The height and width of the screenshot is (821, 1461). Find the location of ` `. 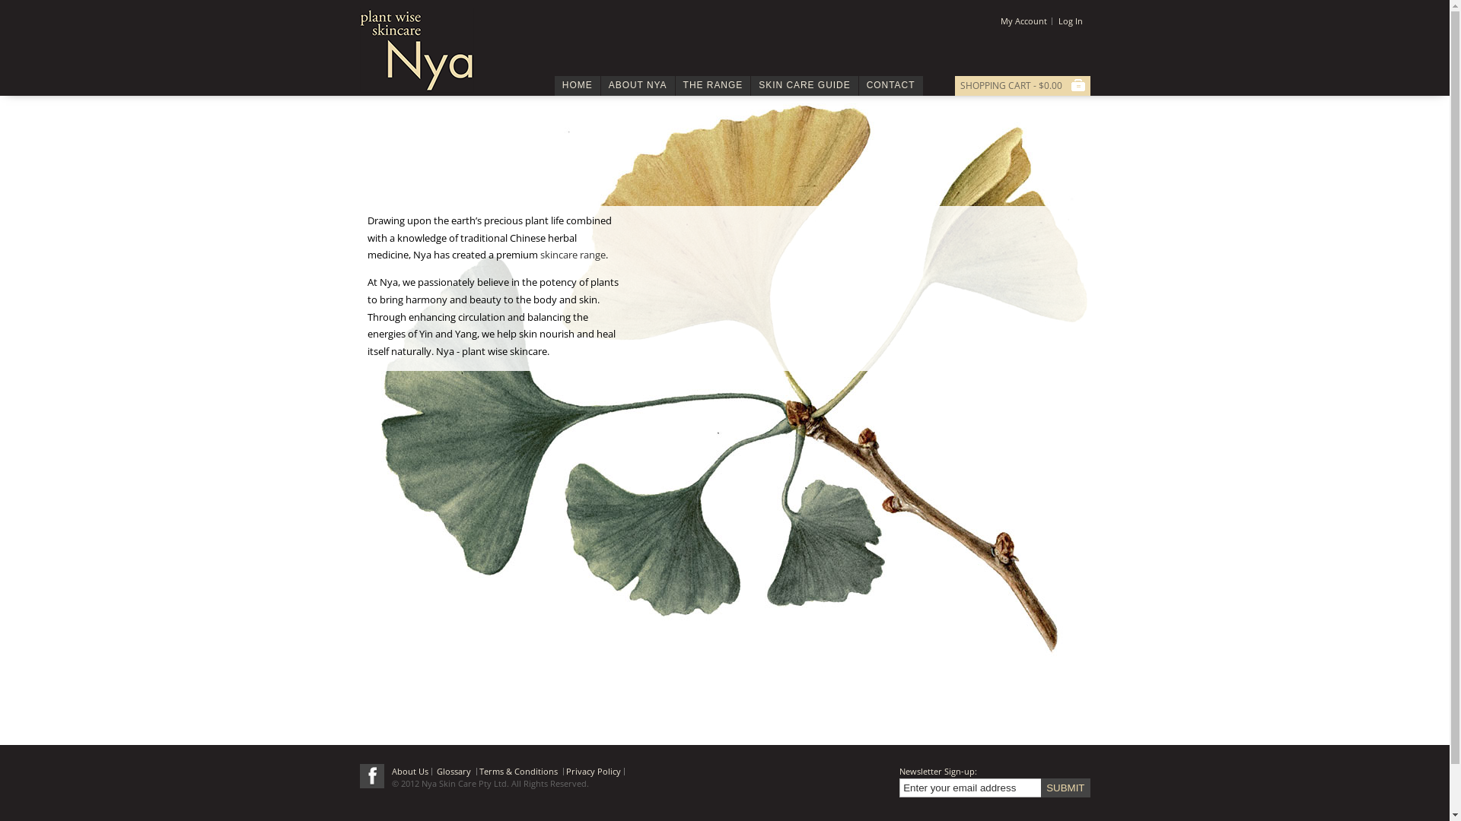

  is located at coordinates (371, 776).